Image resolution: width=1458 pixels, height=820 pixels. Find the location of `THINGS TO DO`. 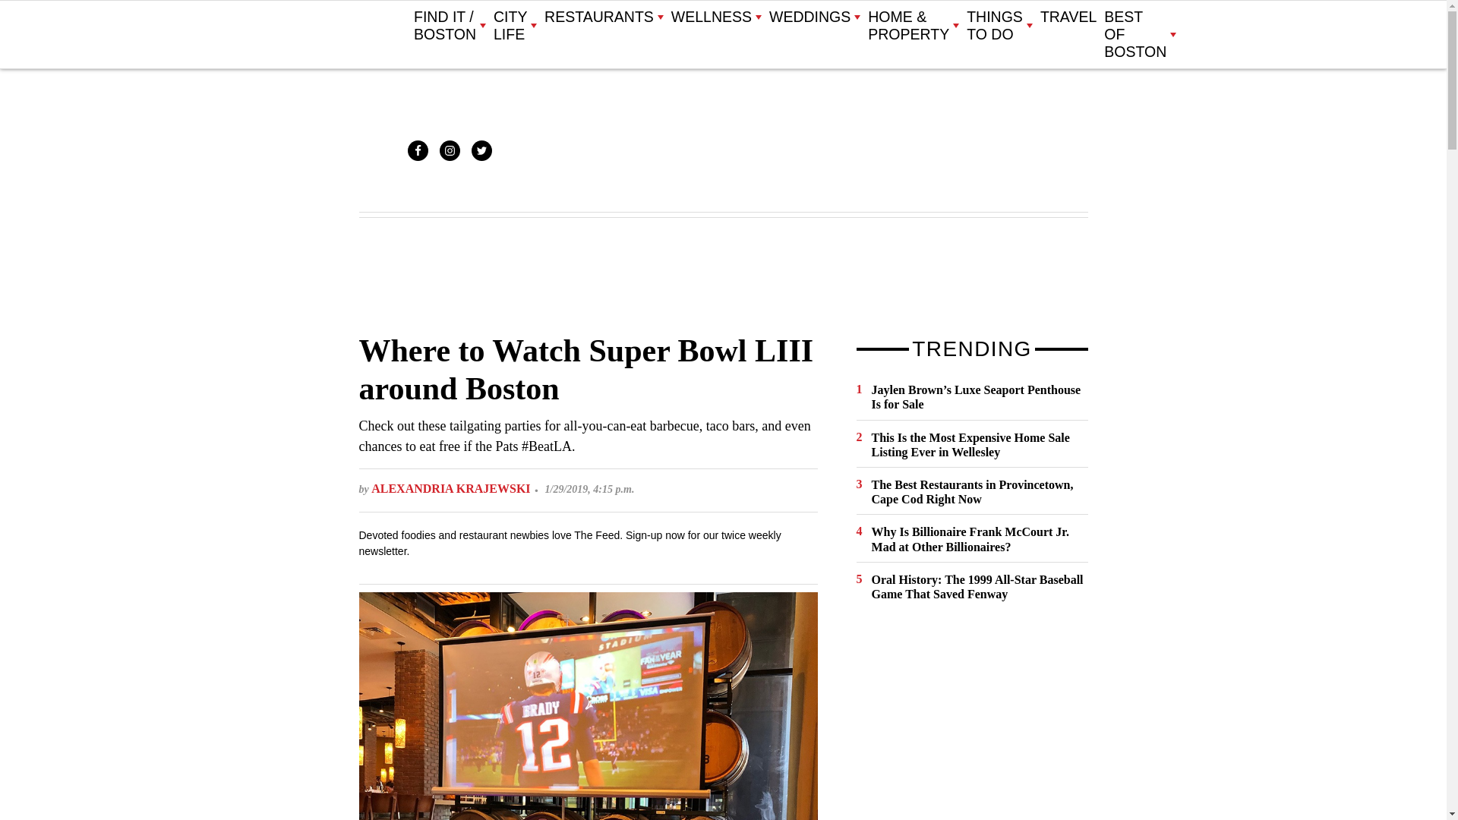

THINGS TO DO is located at coordinates (999, 26).